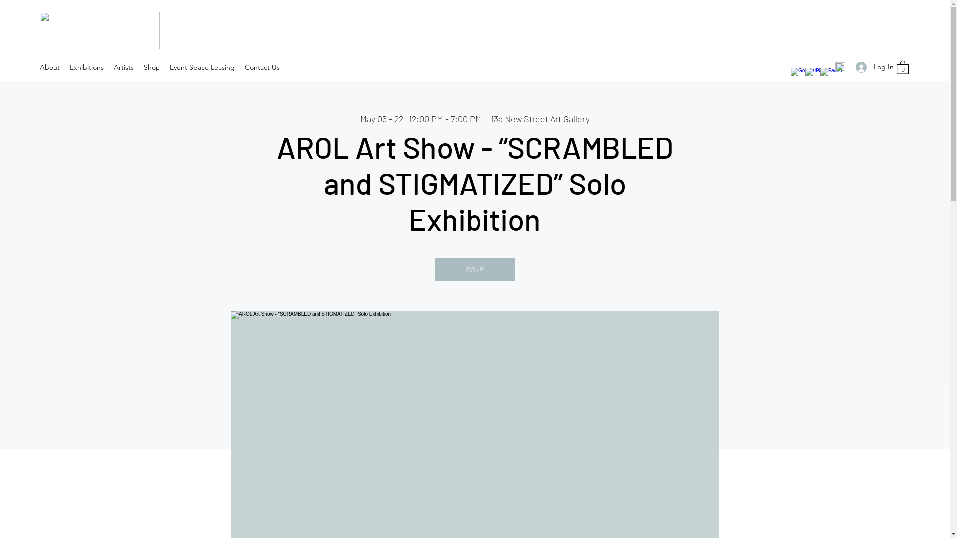 The image size is (957, 538). I want to click on 0, so click(903, 67).